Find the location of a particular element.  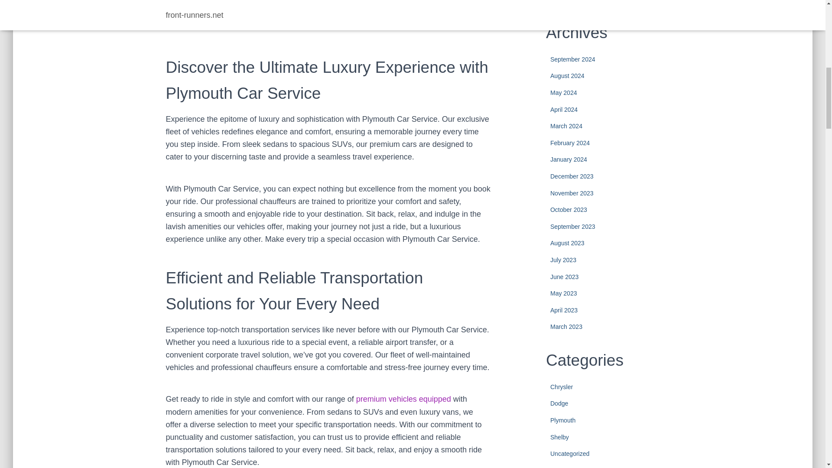

Closing Remarks is located at coordinates (212, 1).